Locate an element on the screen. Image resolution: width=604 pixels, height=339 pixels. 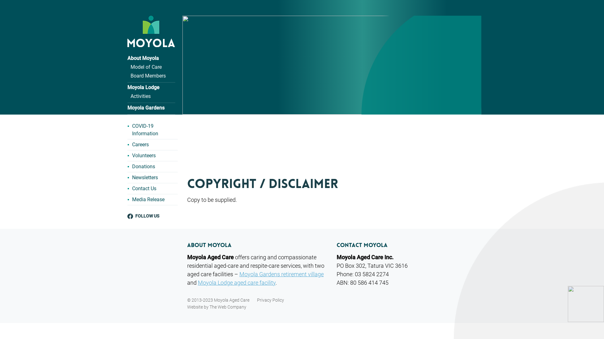
Privacy Policy is located at coordinates (271, 300).